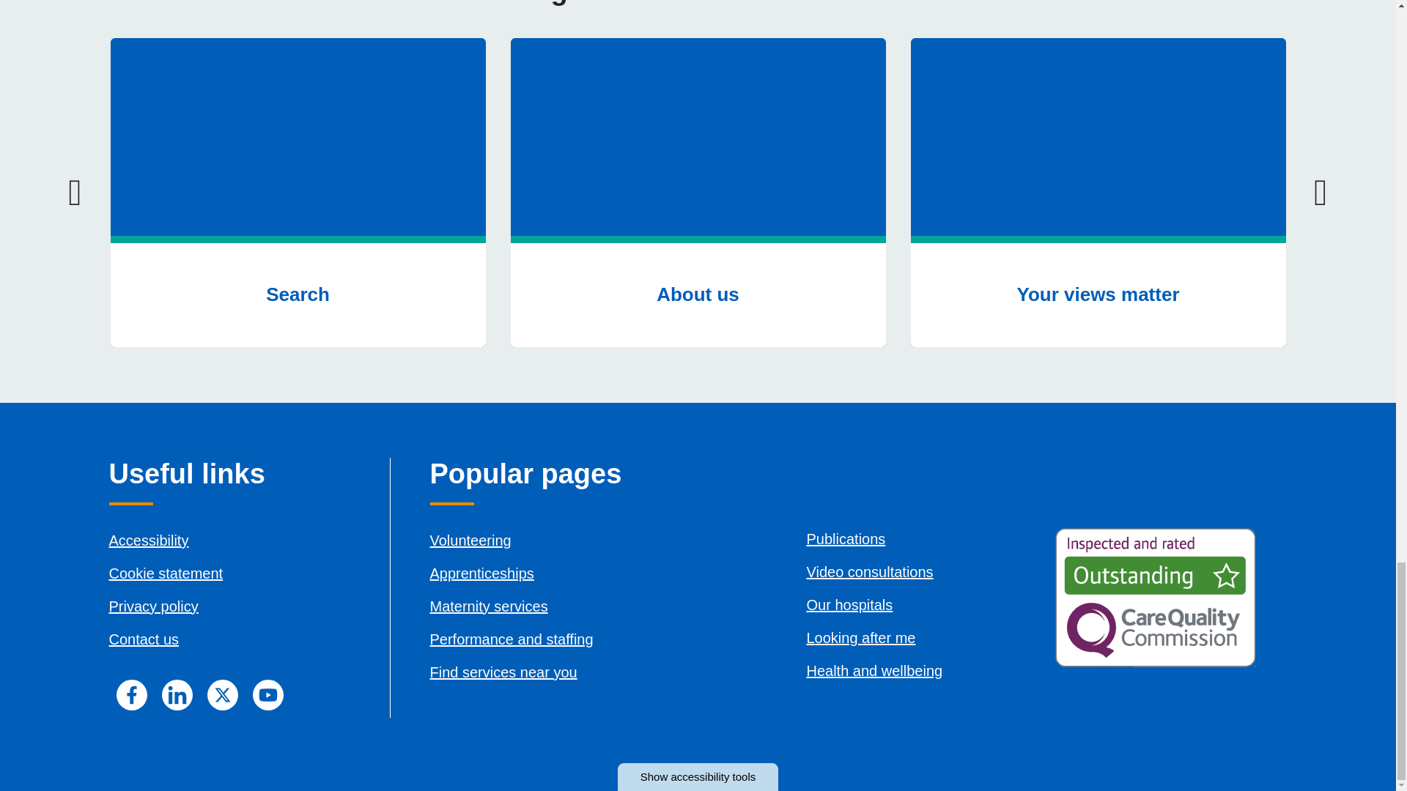  I want to click on CQC Rating, so click(1156, 598).